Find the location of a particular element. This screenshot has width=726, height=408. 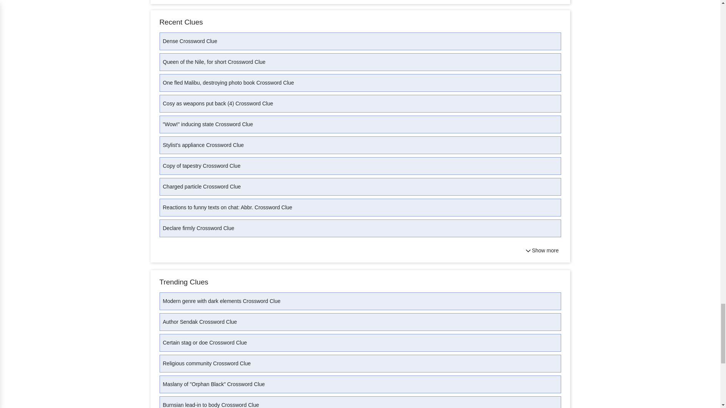

Stylist's appliance Crossword Clue is located at coordinates (360, 145).